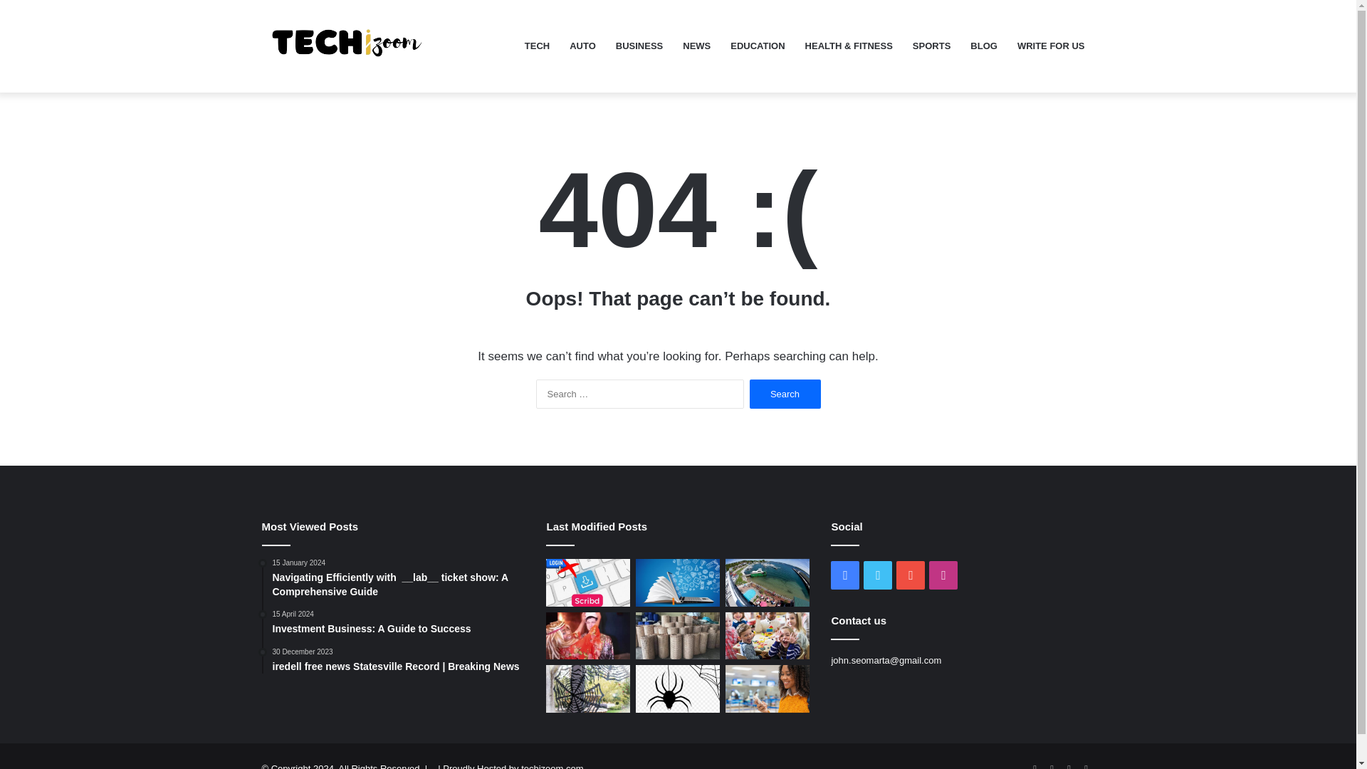 This screenshot has height=769, width=1367. I want to click on SPORTS, so click(931, 46).